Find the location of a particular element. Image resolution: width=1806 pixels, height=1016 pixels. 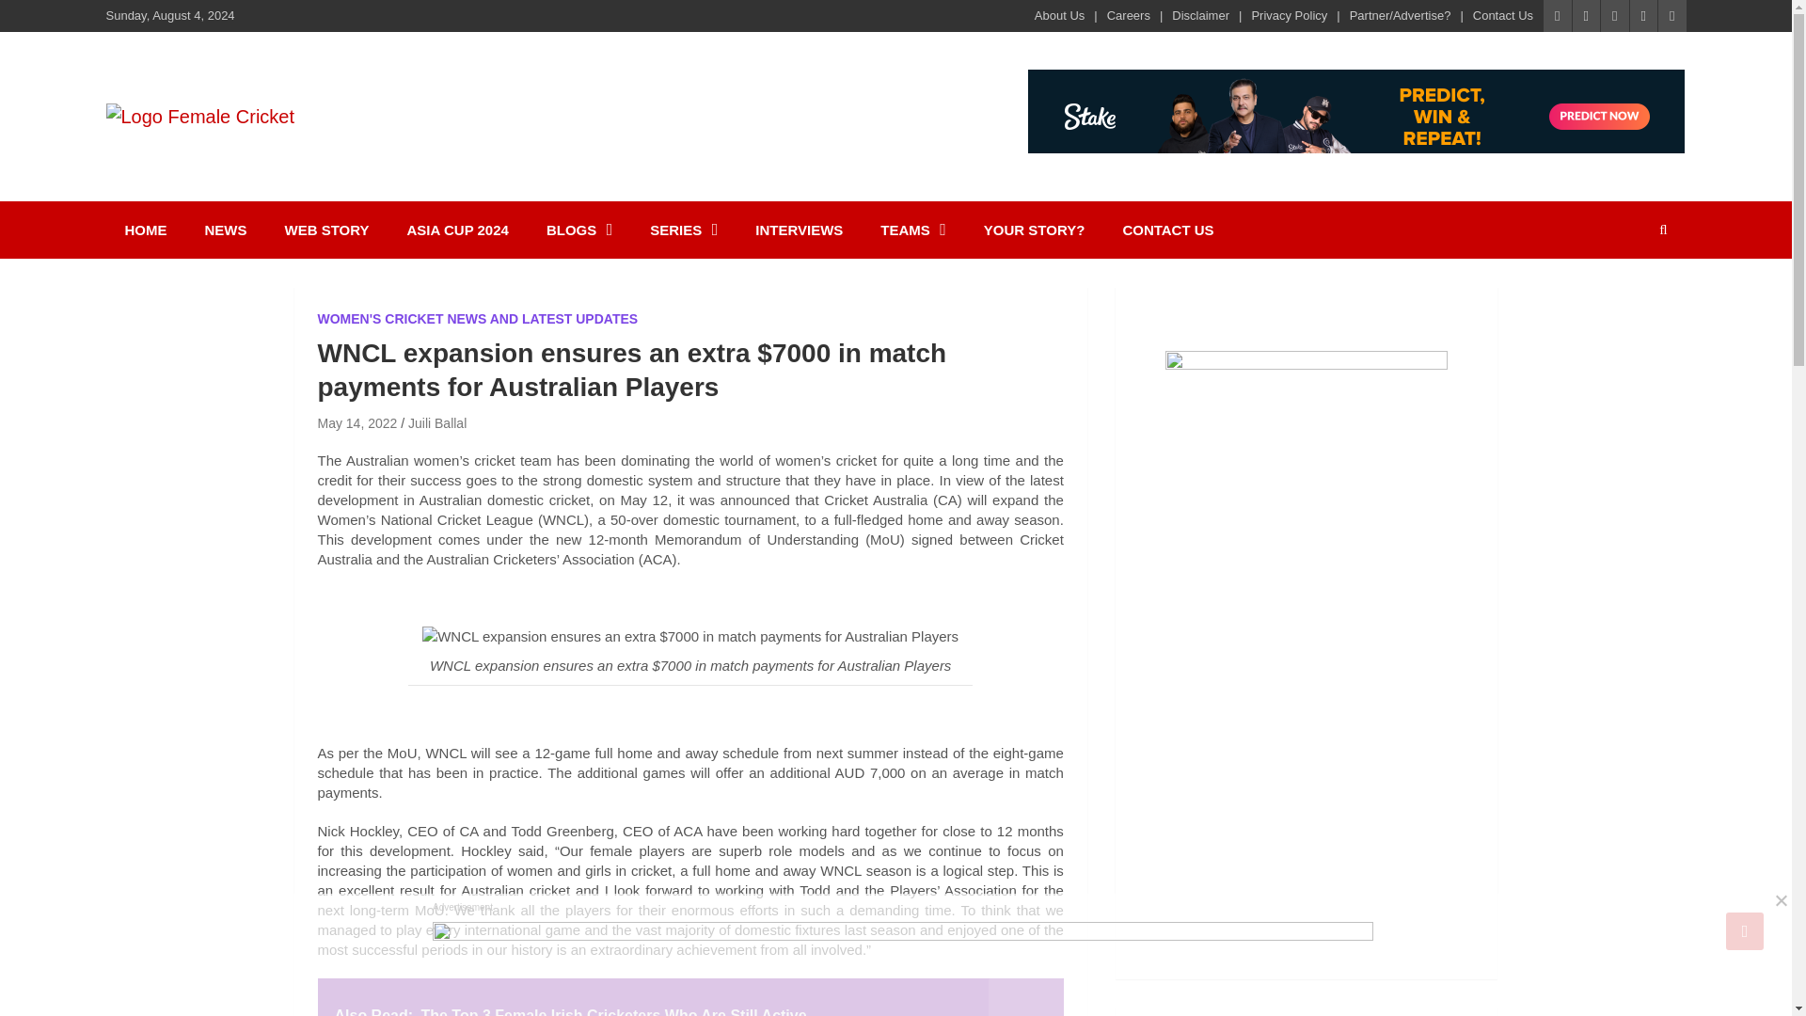

BLOGS is located at coordinates (578, 230).